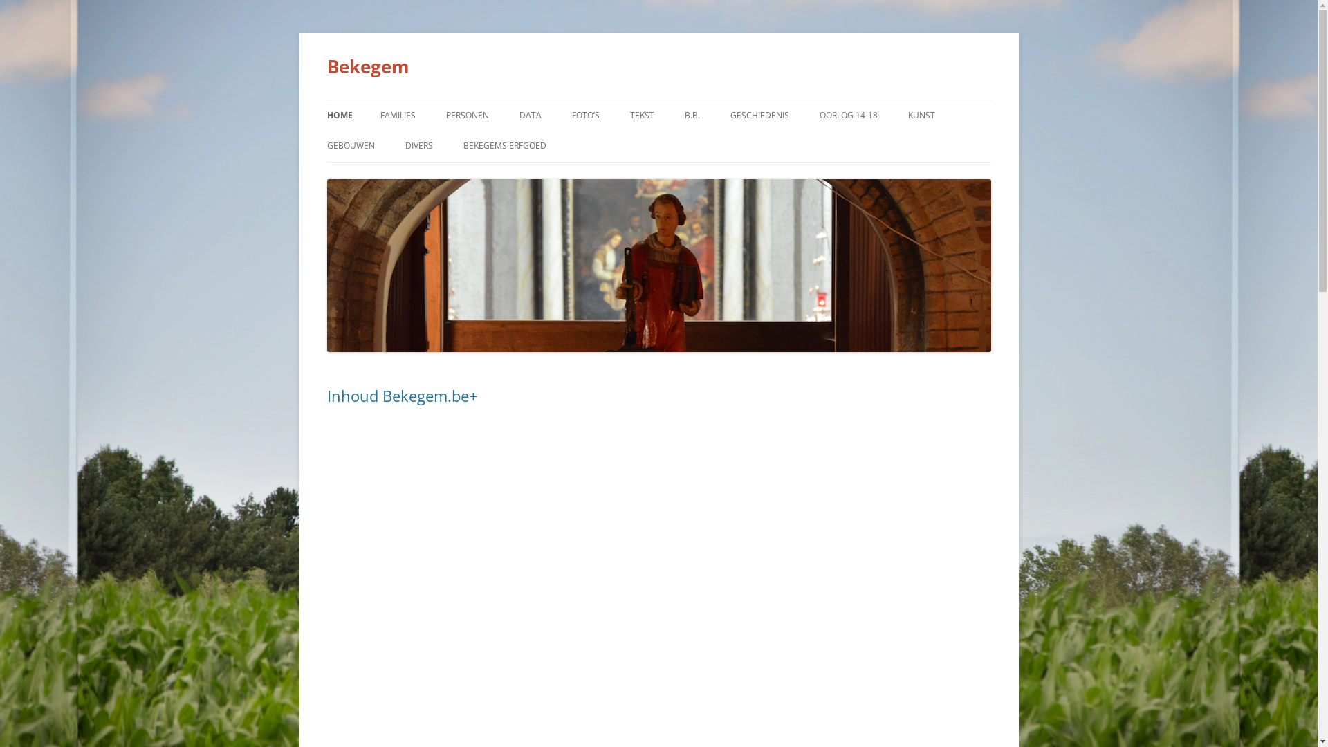 This screenshot has height=747, width=1328. What do you see at coordinates (642, 116) in the screenshot?
I see `TEKST` at bounding box center [642, 116].